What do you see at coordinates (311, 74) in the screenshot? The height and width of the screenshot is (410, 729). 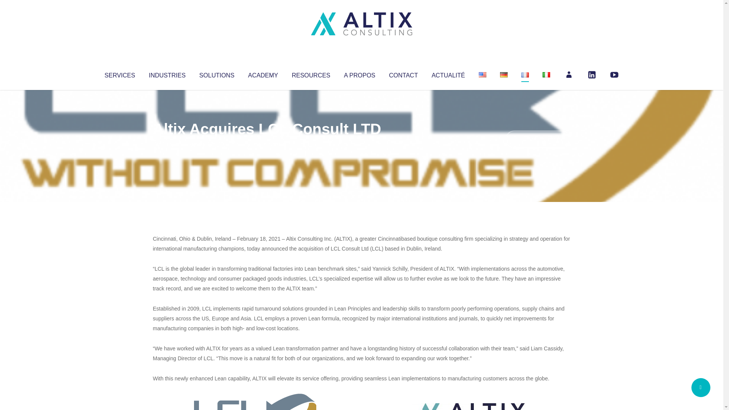 I see `RESOURCES` at bounding box center [311, 74].